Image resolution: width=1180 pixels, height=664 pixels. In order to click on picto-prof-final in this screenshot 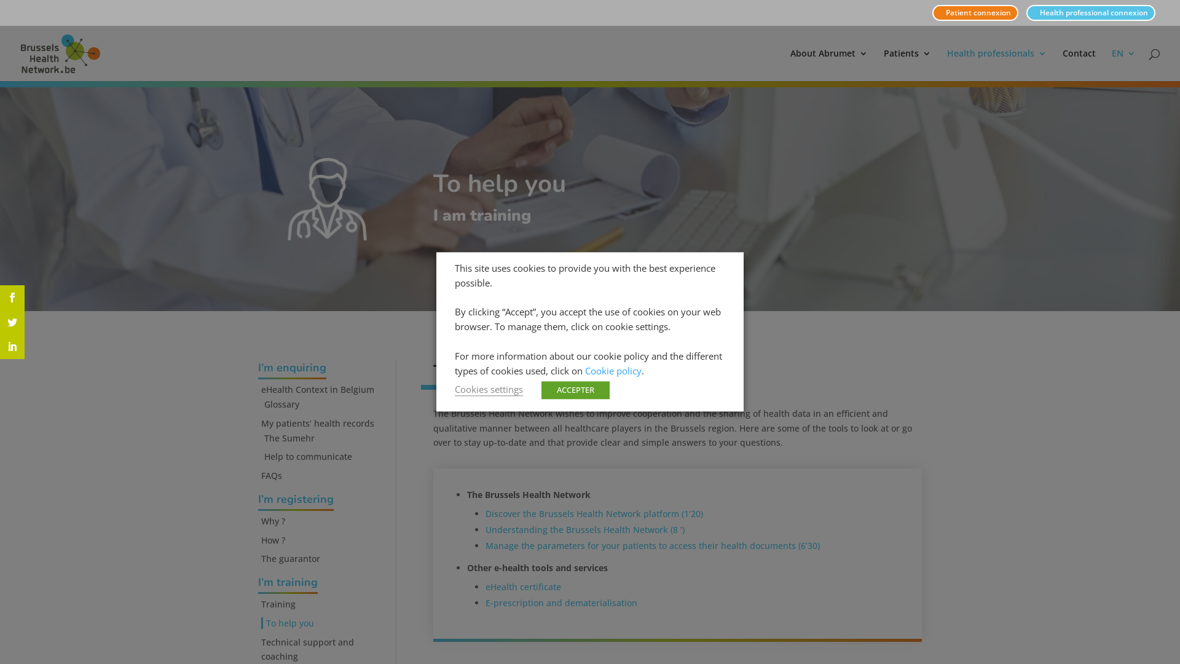, I will do `click(327, 199)`.